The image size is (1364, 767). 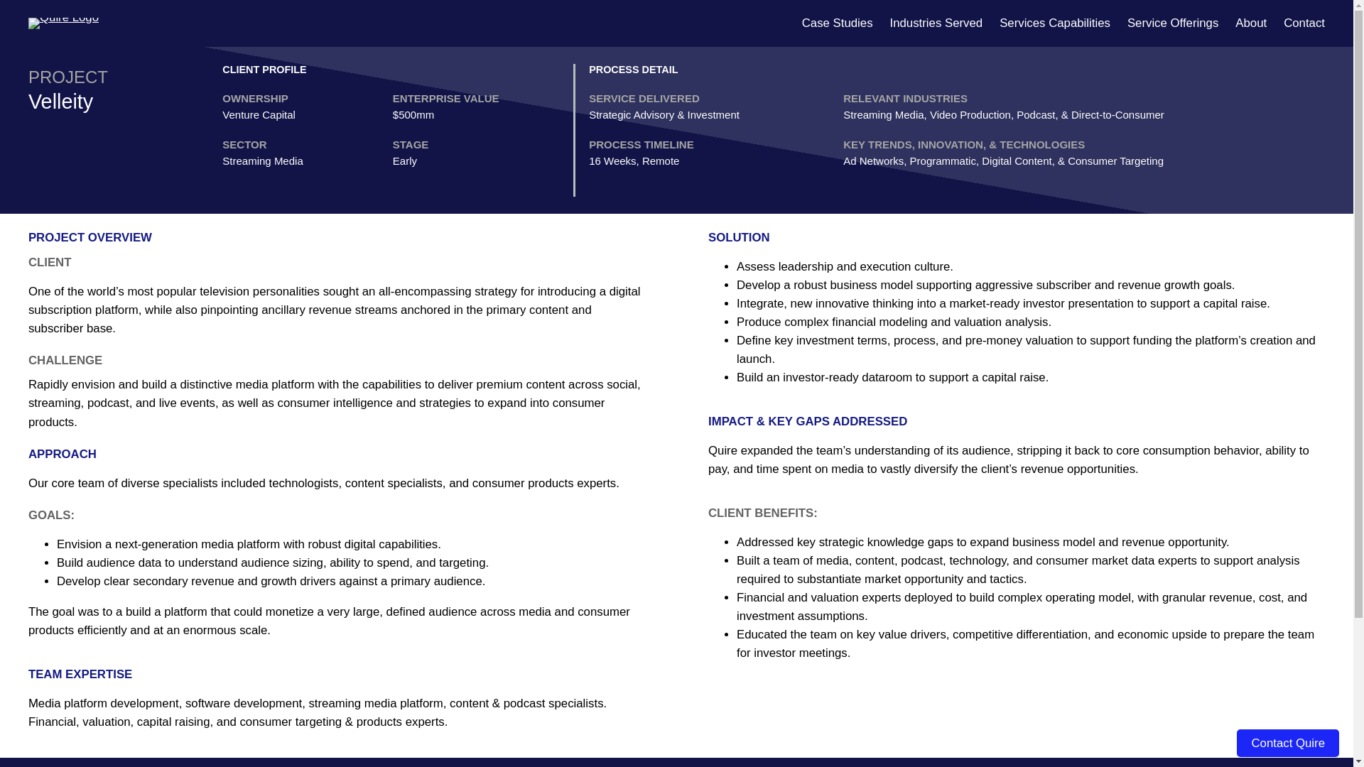 What do you see at coordinates (1288, 743) in the screenshot?
I see `Contact Quire` at bounding box center [1288, 743].